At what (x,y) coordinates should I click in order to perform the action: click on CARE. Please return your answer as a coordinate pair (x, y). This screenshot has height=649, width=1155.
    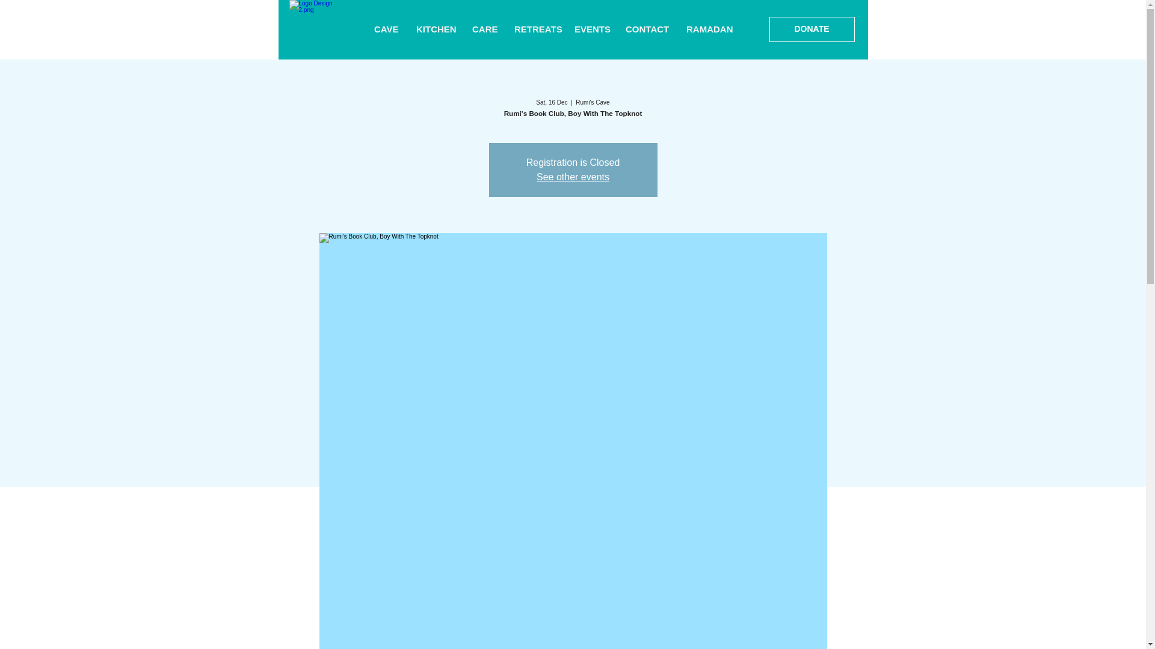
    Looking at the image, I should click on (484, 29).